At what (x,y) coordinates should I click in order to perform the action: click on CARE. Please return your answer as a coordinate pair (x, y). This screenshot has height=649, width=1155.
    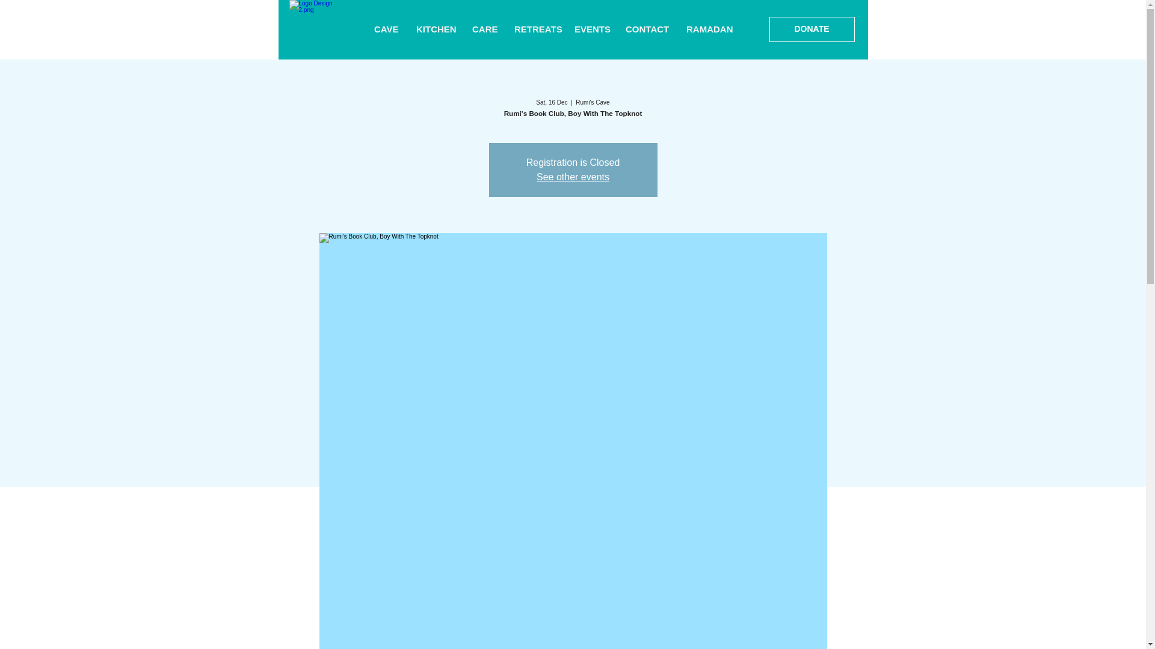
    Looking at the image, I should click on (484, 29).